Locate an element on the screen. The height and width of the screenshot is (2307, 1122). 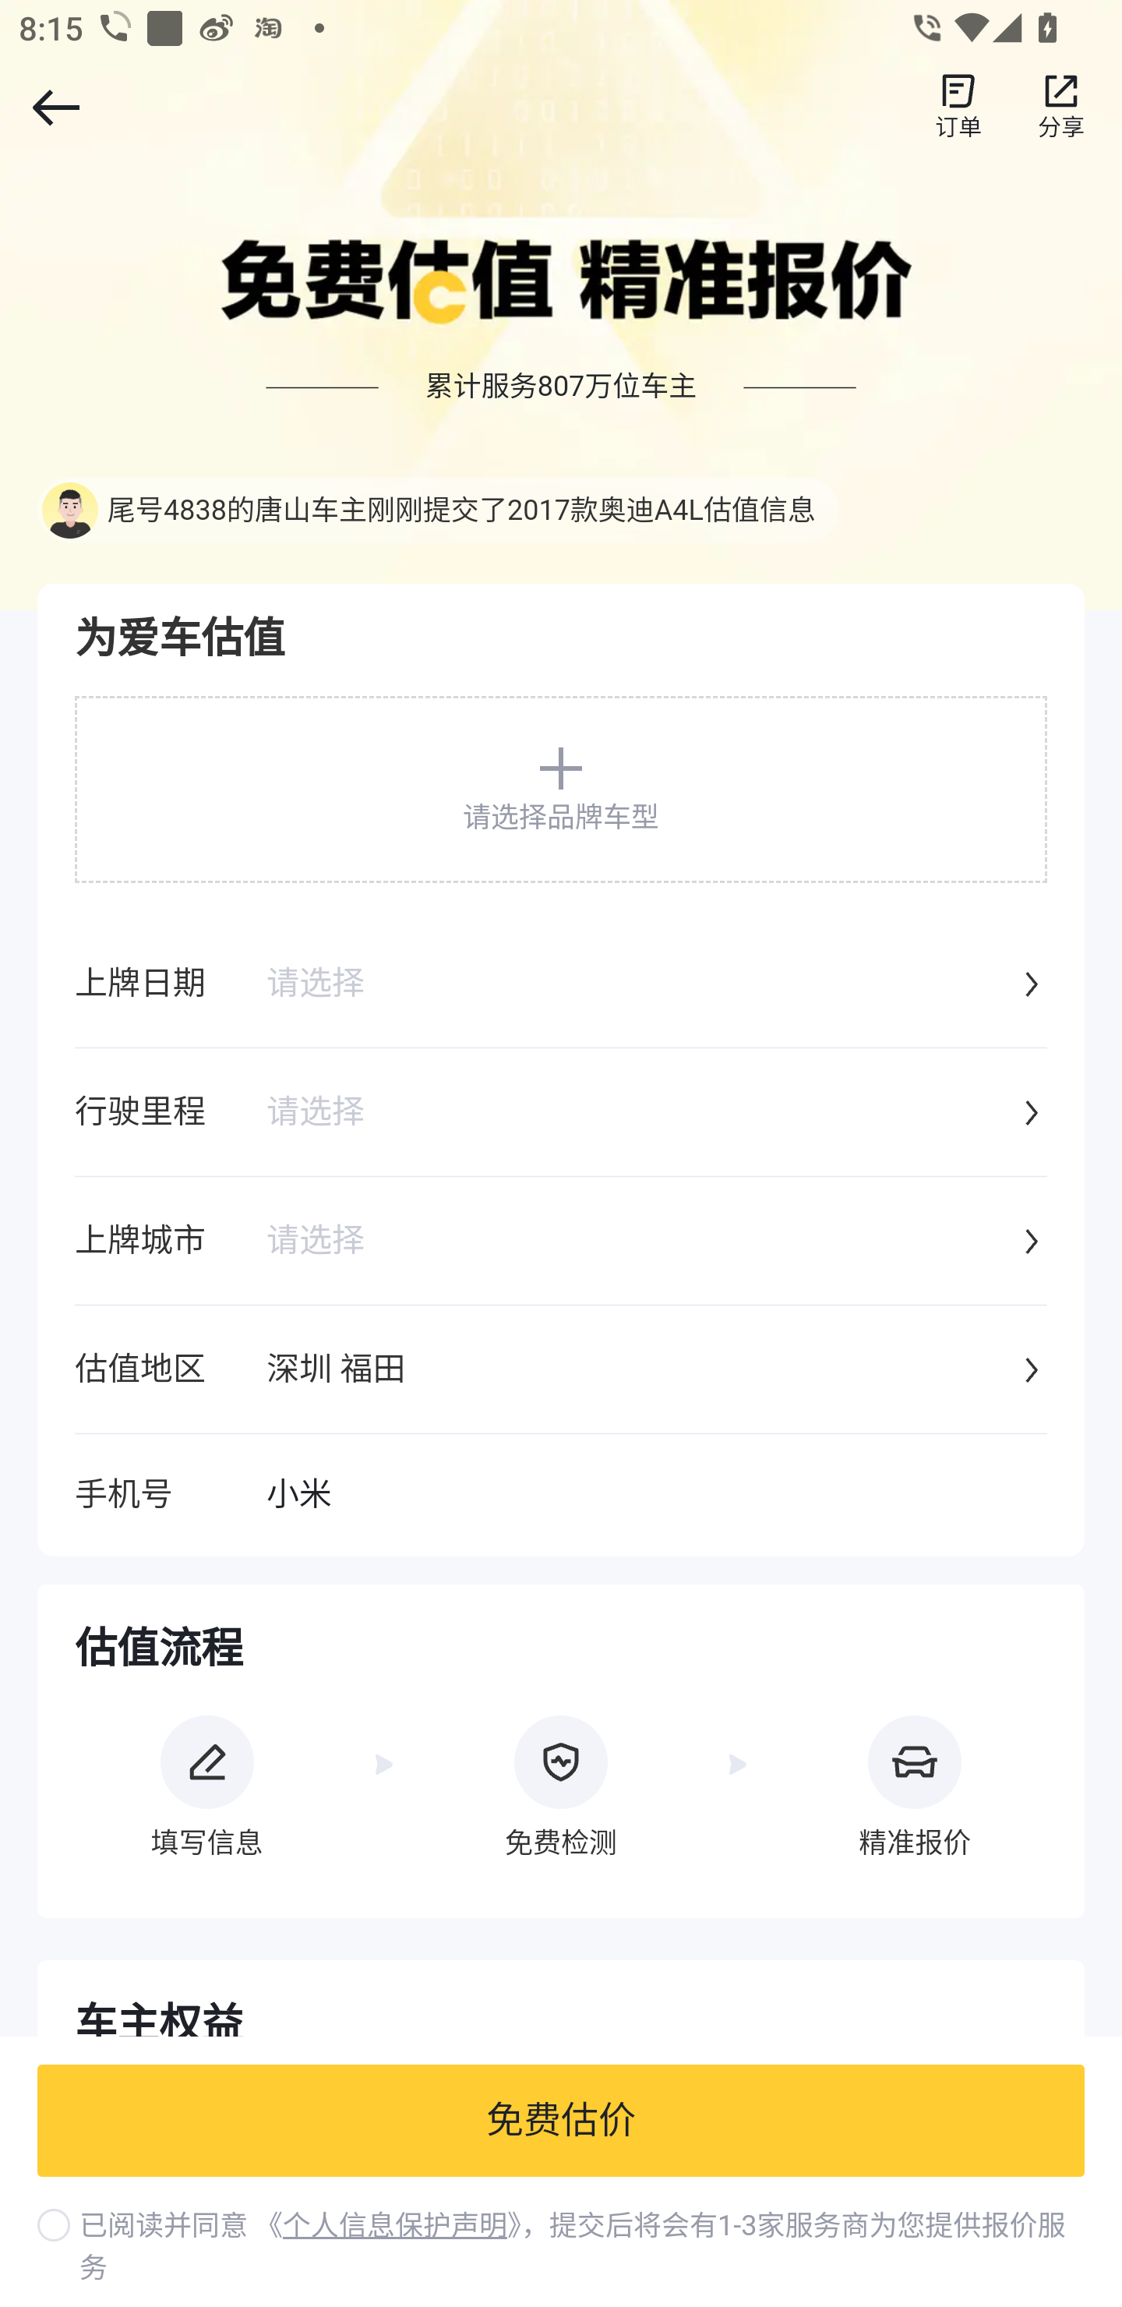
请选择 is located at coordinates (640, 1242).